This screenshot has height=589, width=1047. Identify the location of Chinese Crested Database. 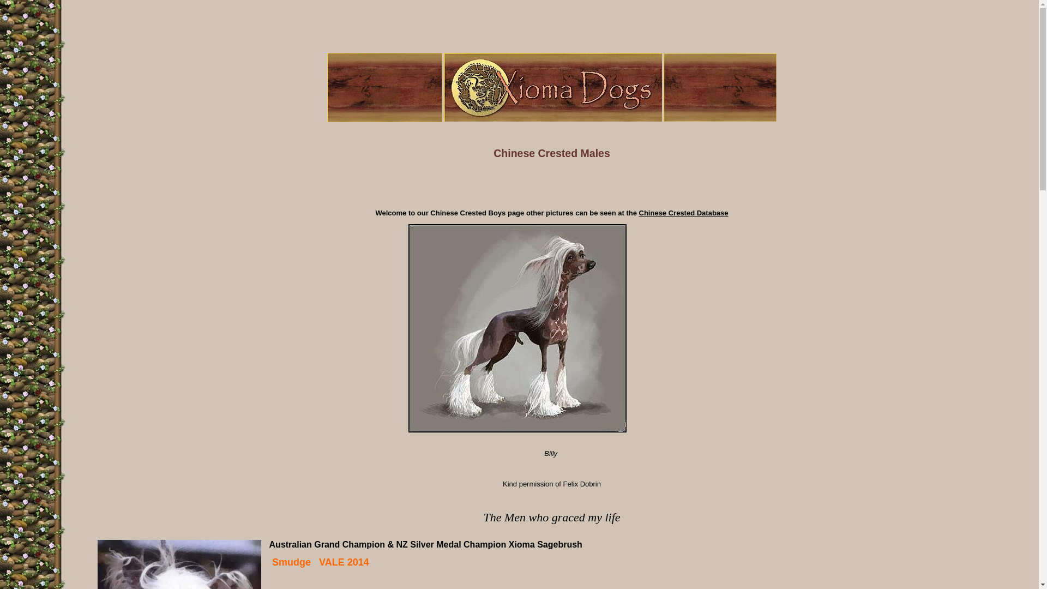
(684, 213).